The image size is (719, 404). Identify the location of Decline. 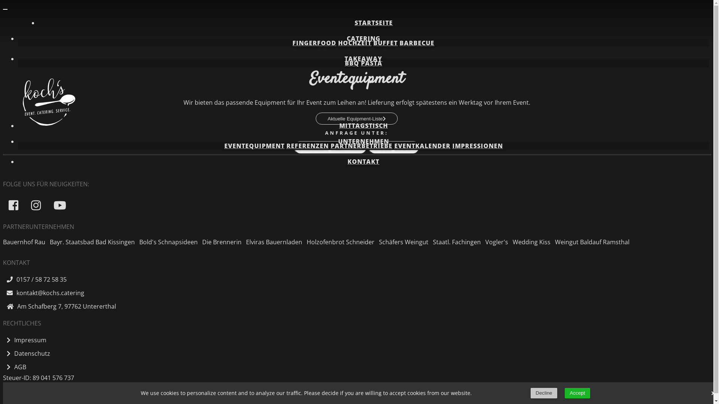
(544, 393).